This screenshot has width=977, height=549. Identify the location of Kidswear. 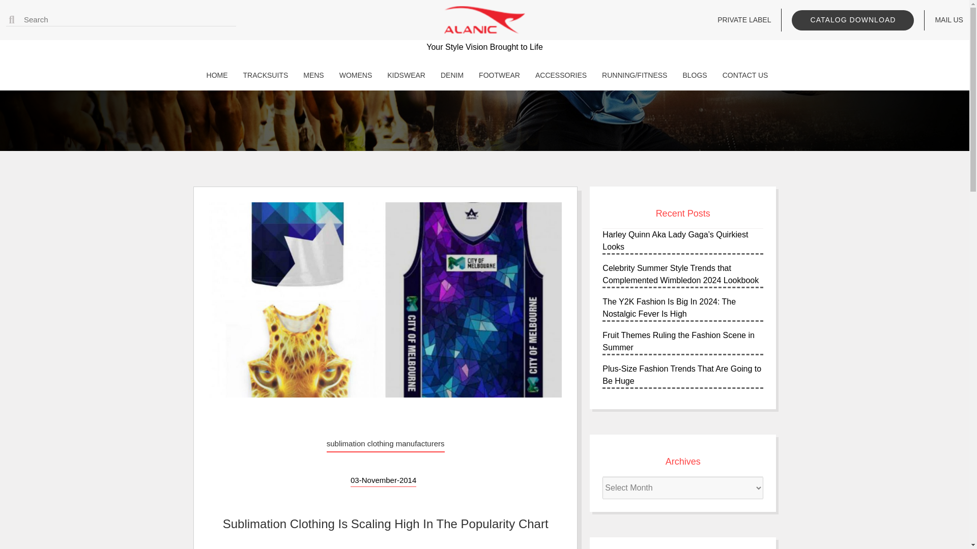
(403, 75).